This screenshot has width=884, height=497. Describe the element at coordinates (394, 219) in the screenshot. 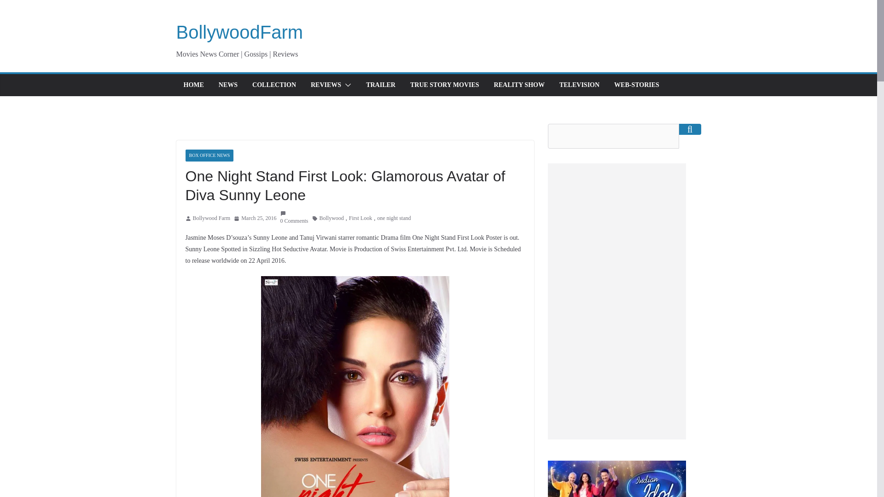

I see `one night stand` at that location.